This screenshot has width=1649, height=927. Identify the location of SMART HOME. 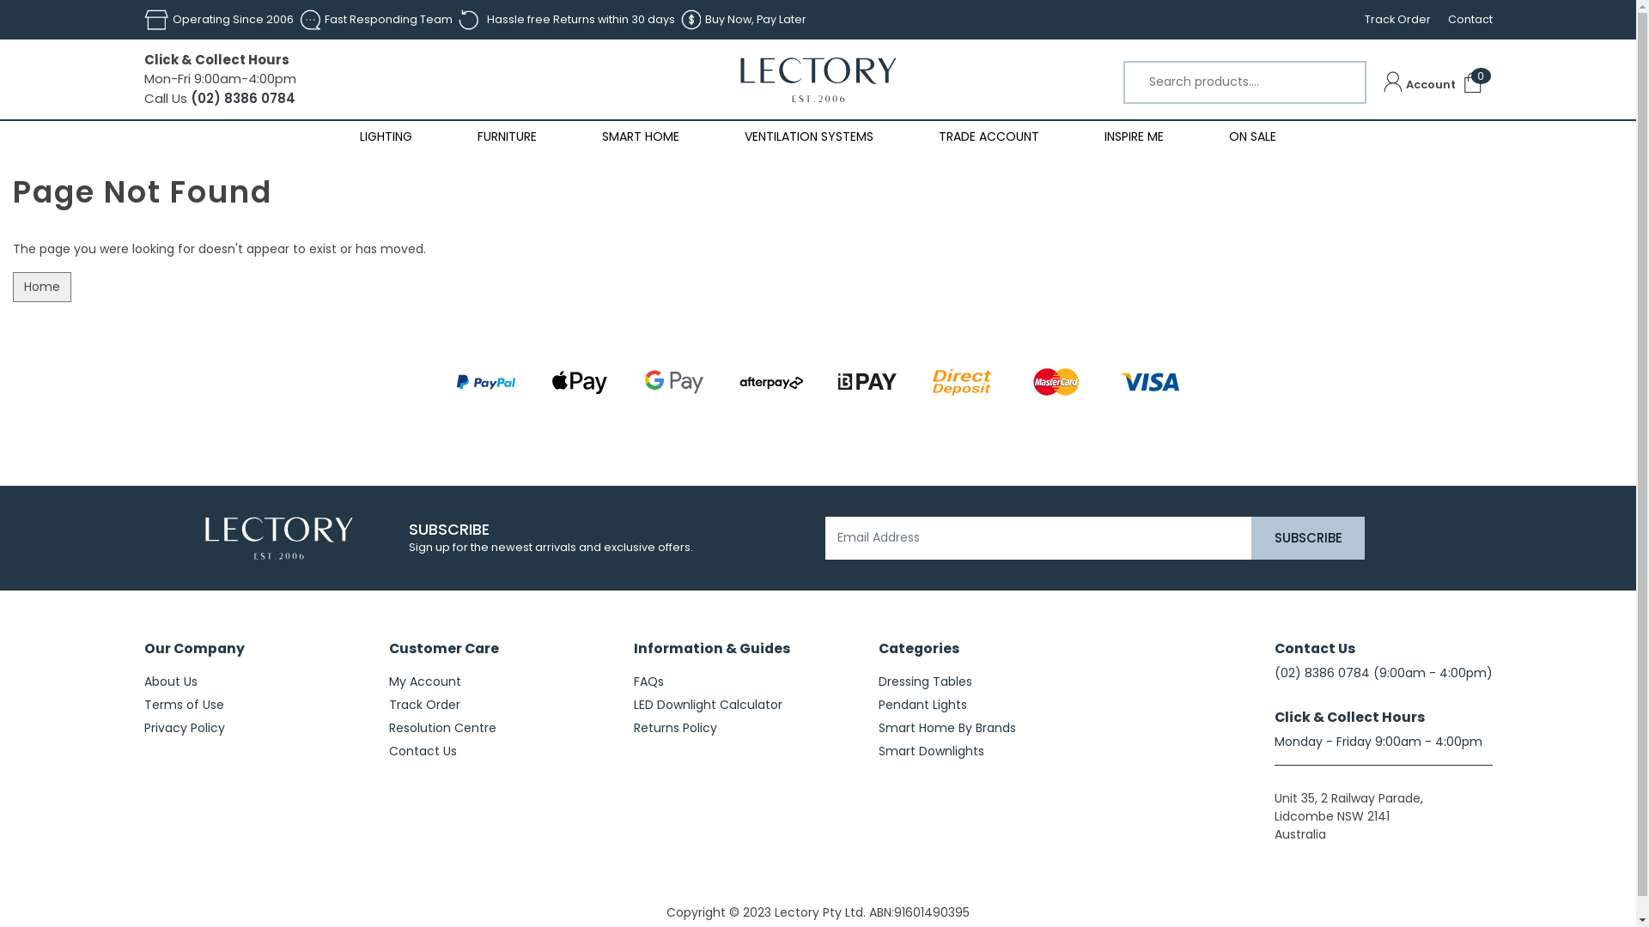
(641, 137).